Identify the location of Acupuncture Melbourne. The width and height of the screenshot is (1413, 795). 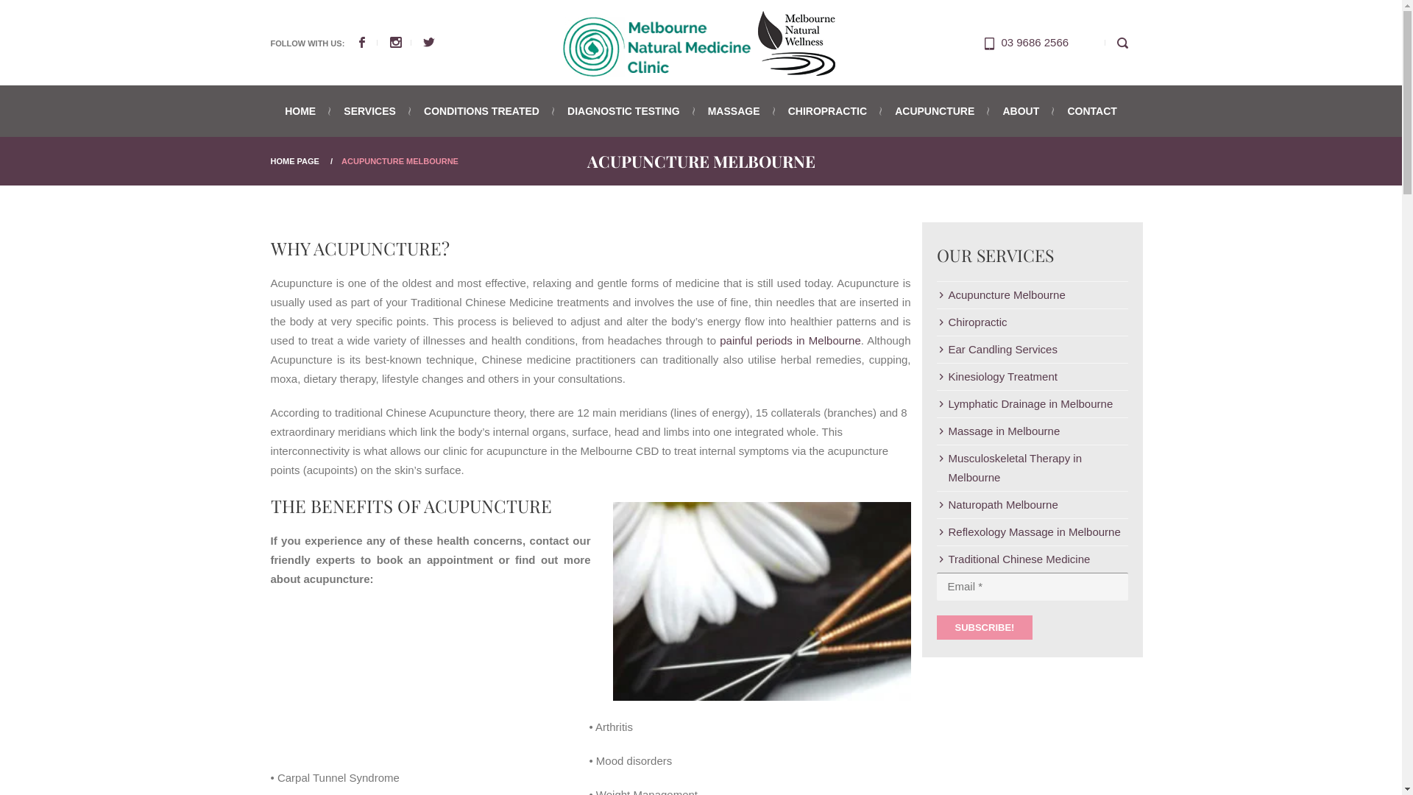
(1001, 295).